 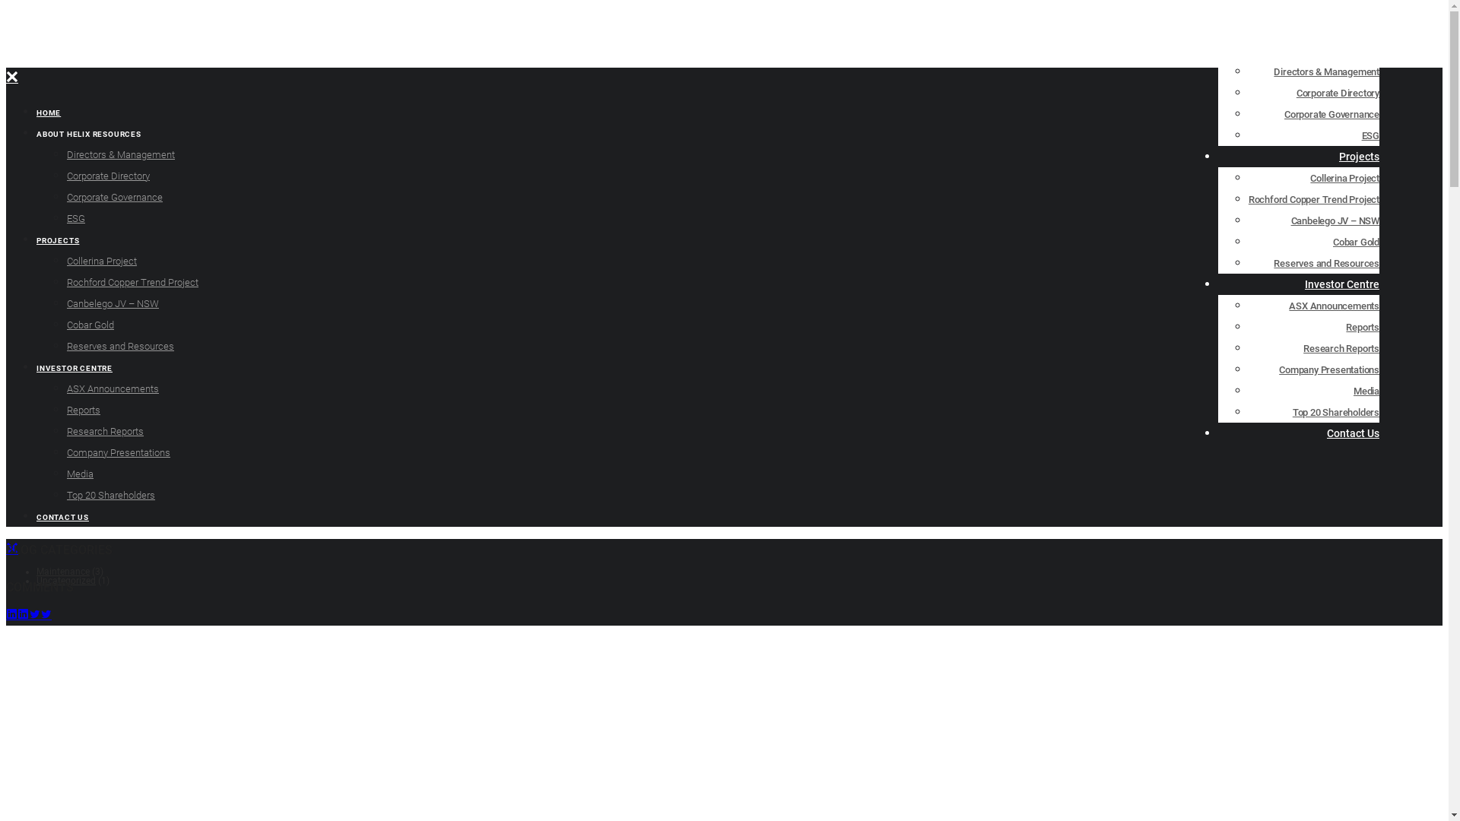 I want to click on Corporate Directory, so click(x=1338, y=93).